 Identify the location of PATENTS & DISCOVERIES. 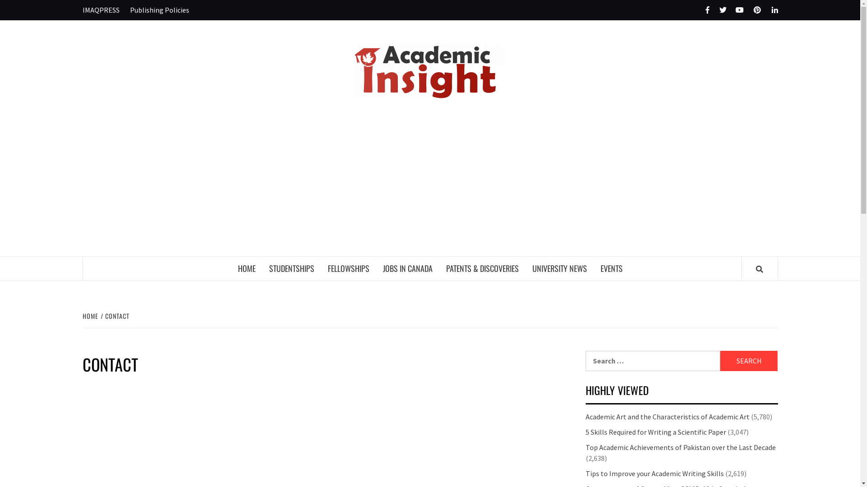
(482, 269).